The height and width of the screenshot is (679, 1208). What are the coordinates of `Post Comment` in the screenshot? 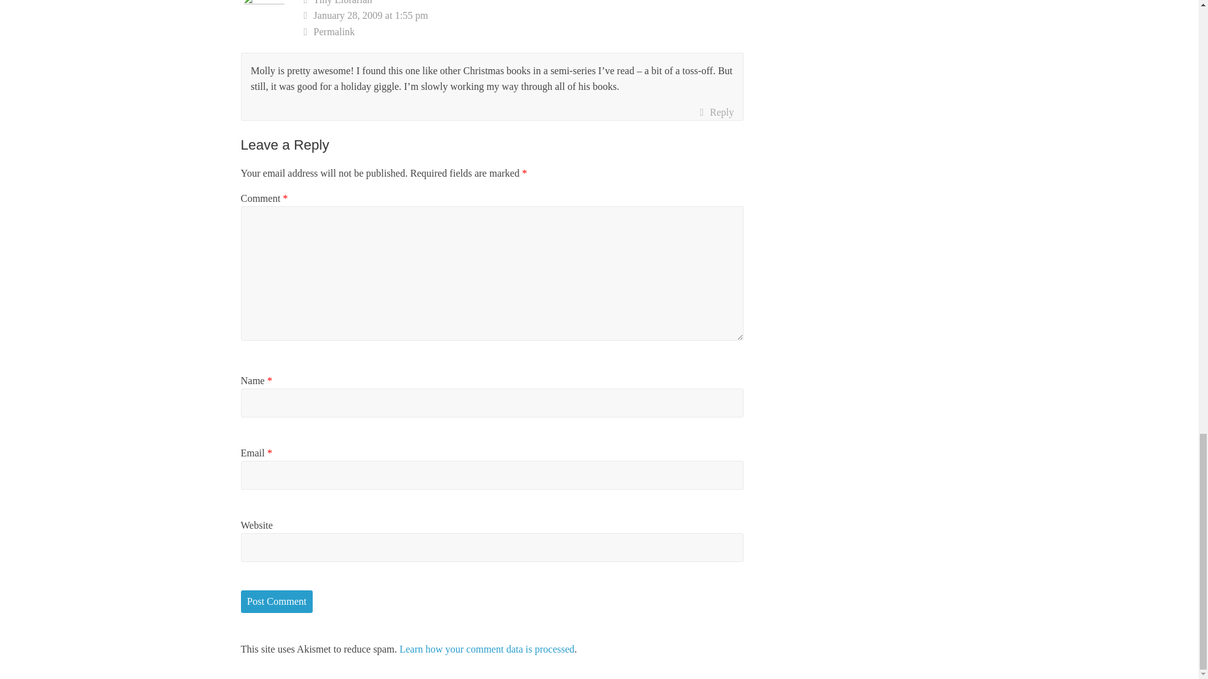 It's located at (277, 601).